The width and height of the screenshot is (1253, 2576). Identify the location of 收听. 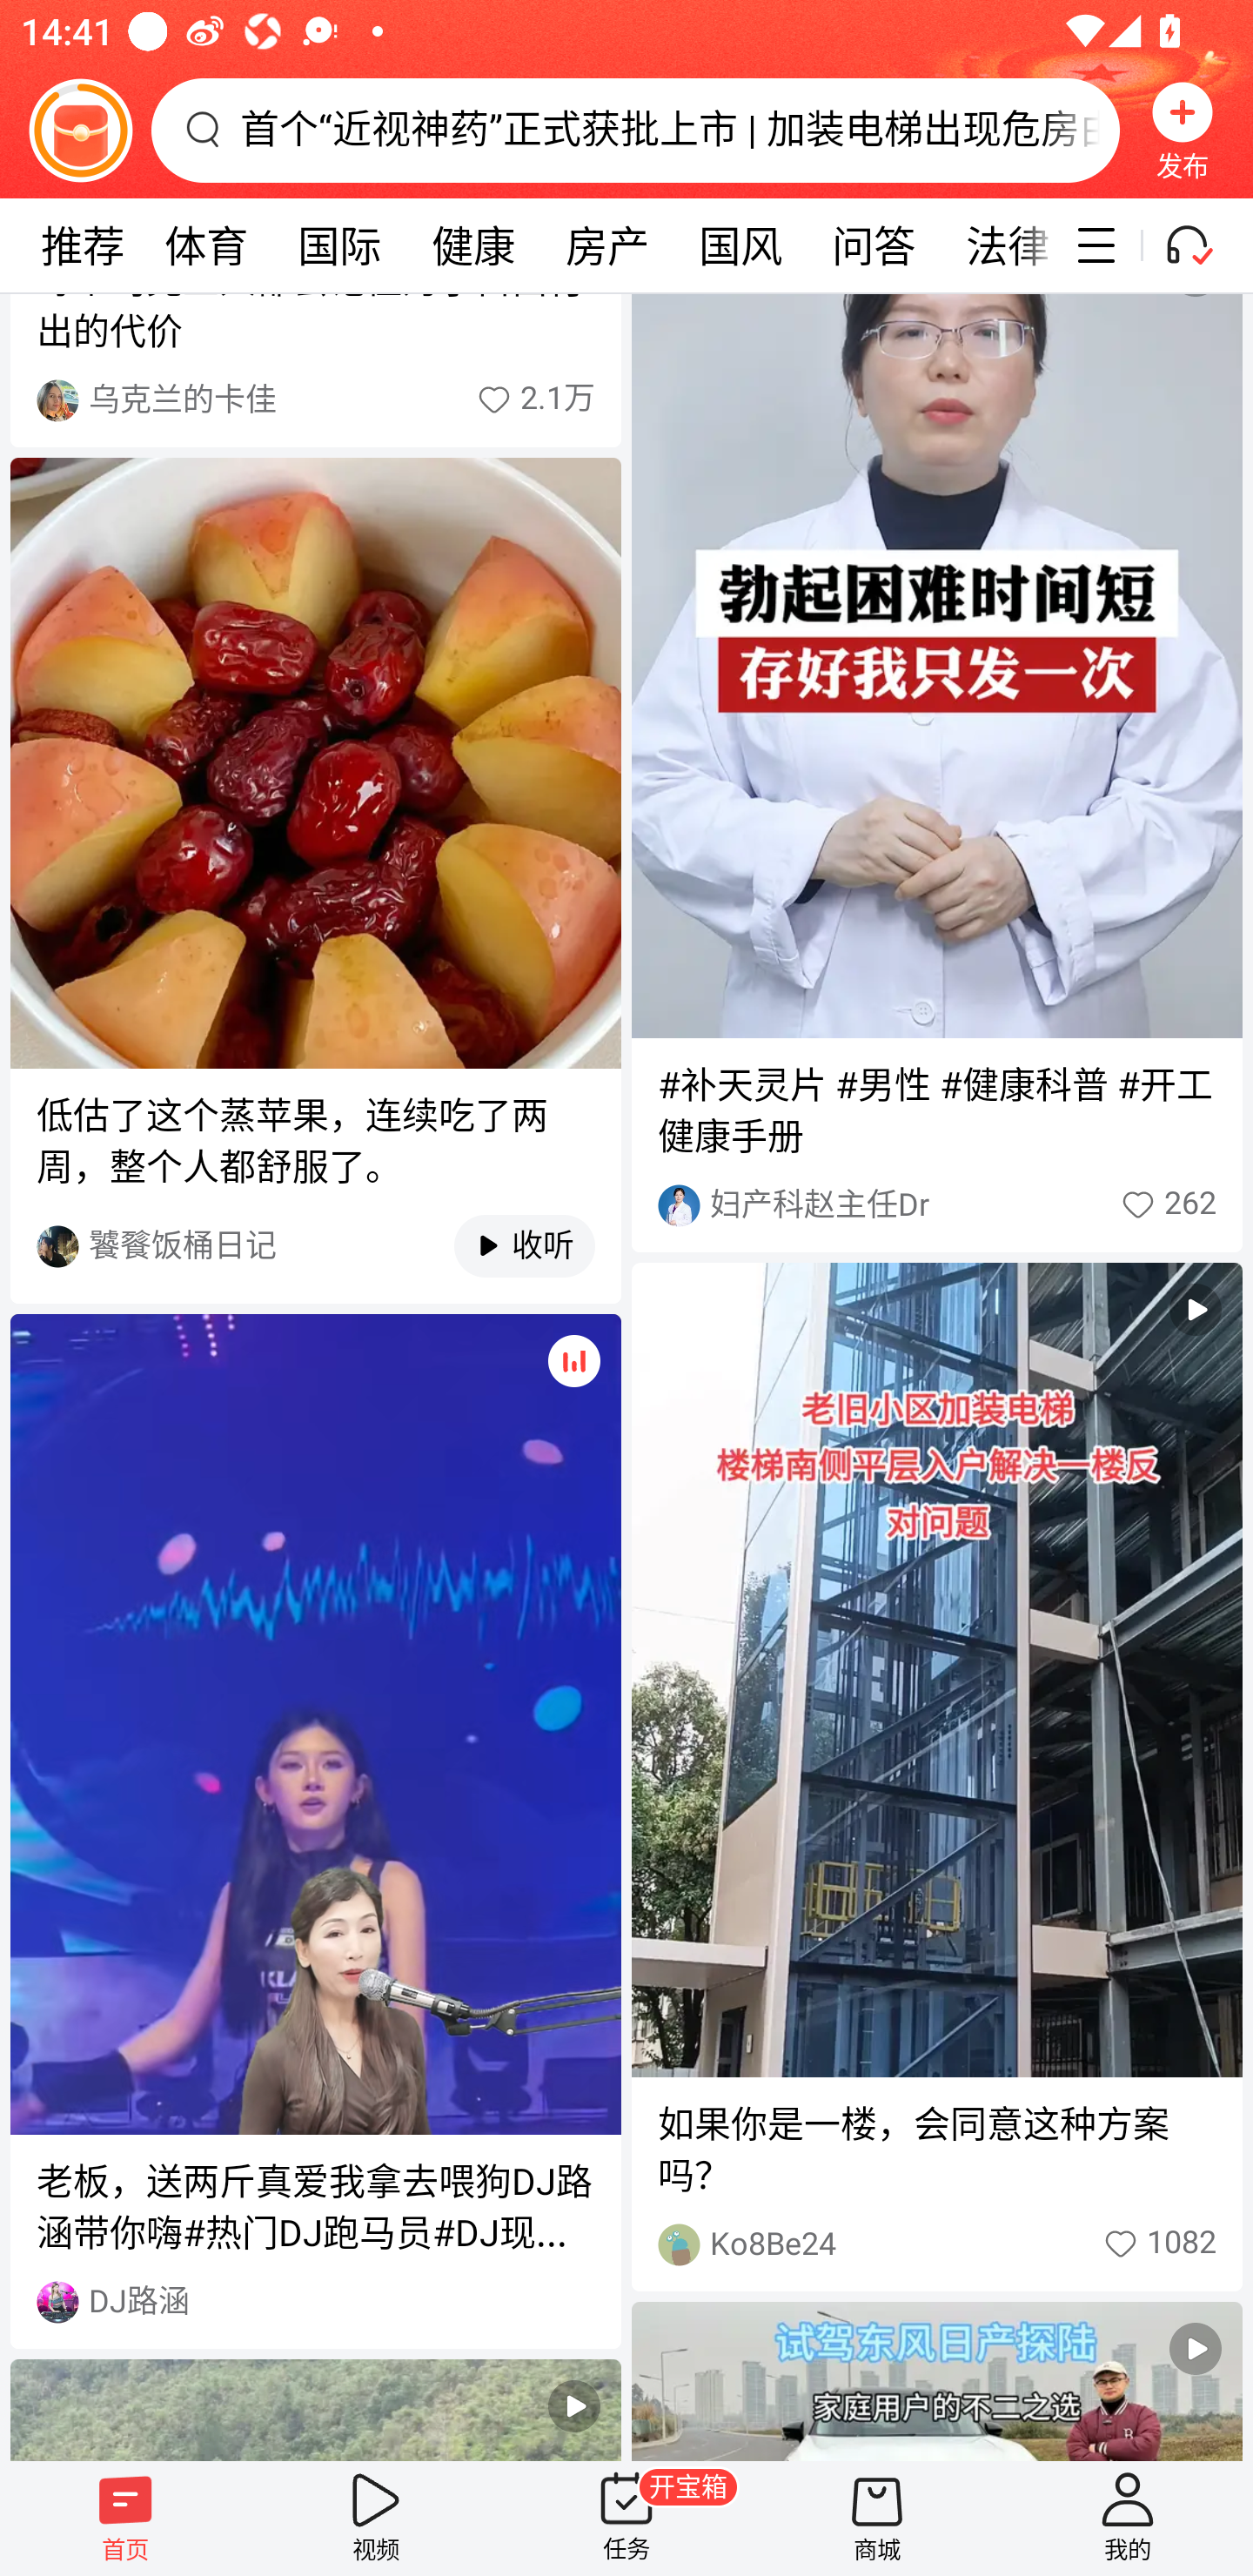
(509, 1246).